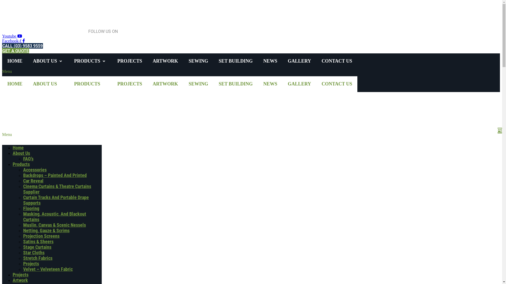 This screenshot has width=506, height=284. What do you see at coordinates (38, 241) in the screenshot?
I see `Satins & Sheers` at bounding box center [38, 241].